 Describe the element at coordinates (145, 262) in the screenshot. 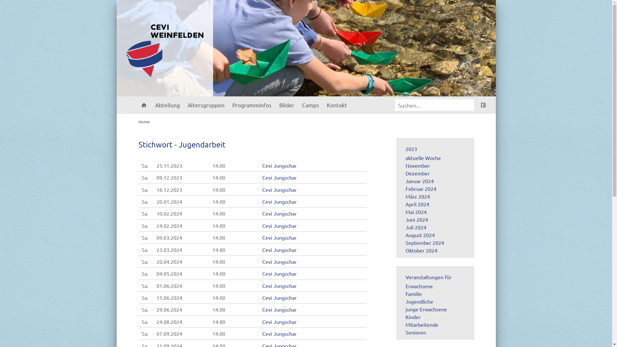

I see `Sa.` at that location.